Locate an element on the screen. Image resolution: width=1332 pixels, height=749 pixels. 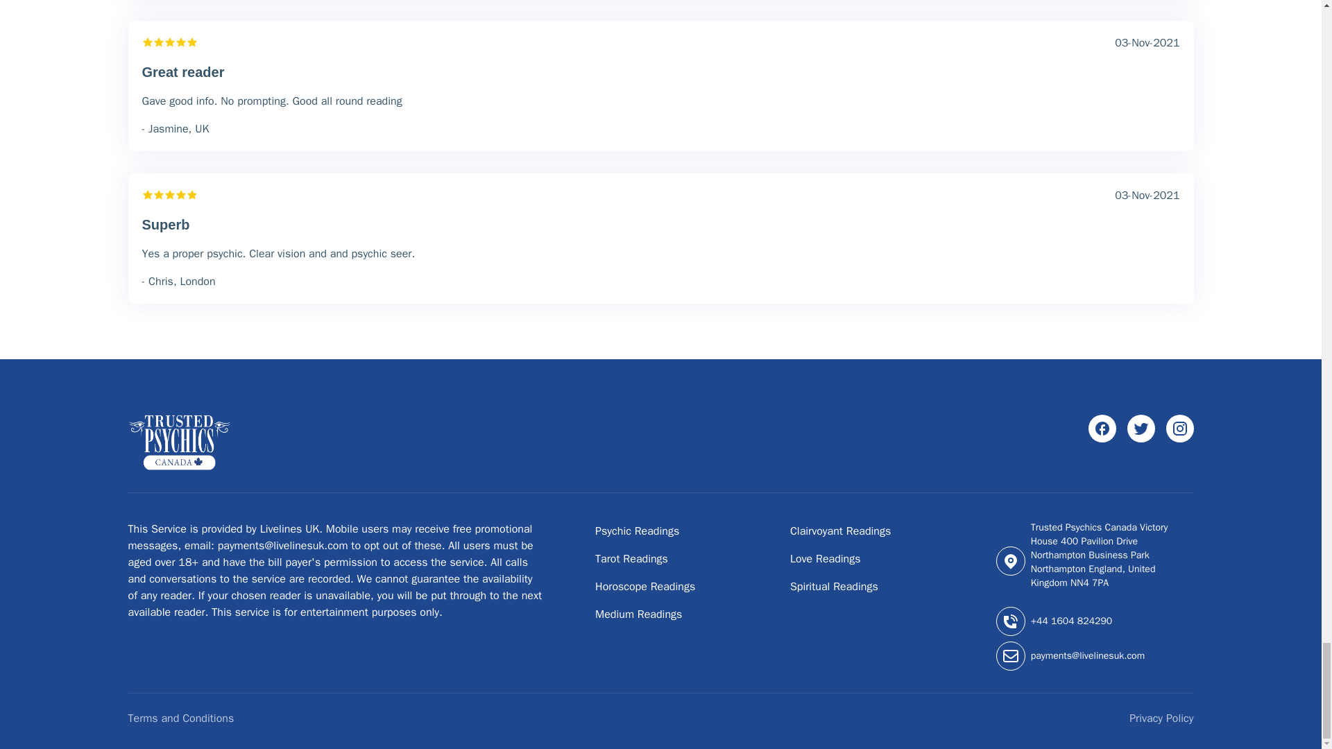
Psychic Readings is located at coordinates (637, 531).